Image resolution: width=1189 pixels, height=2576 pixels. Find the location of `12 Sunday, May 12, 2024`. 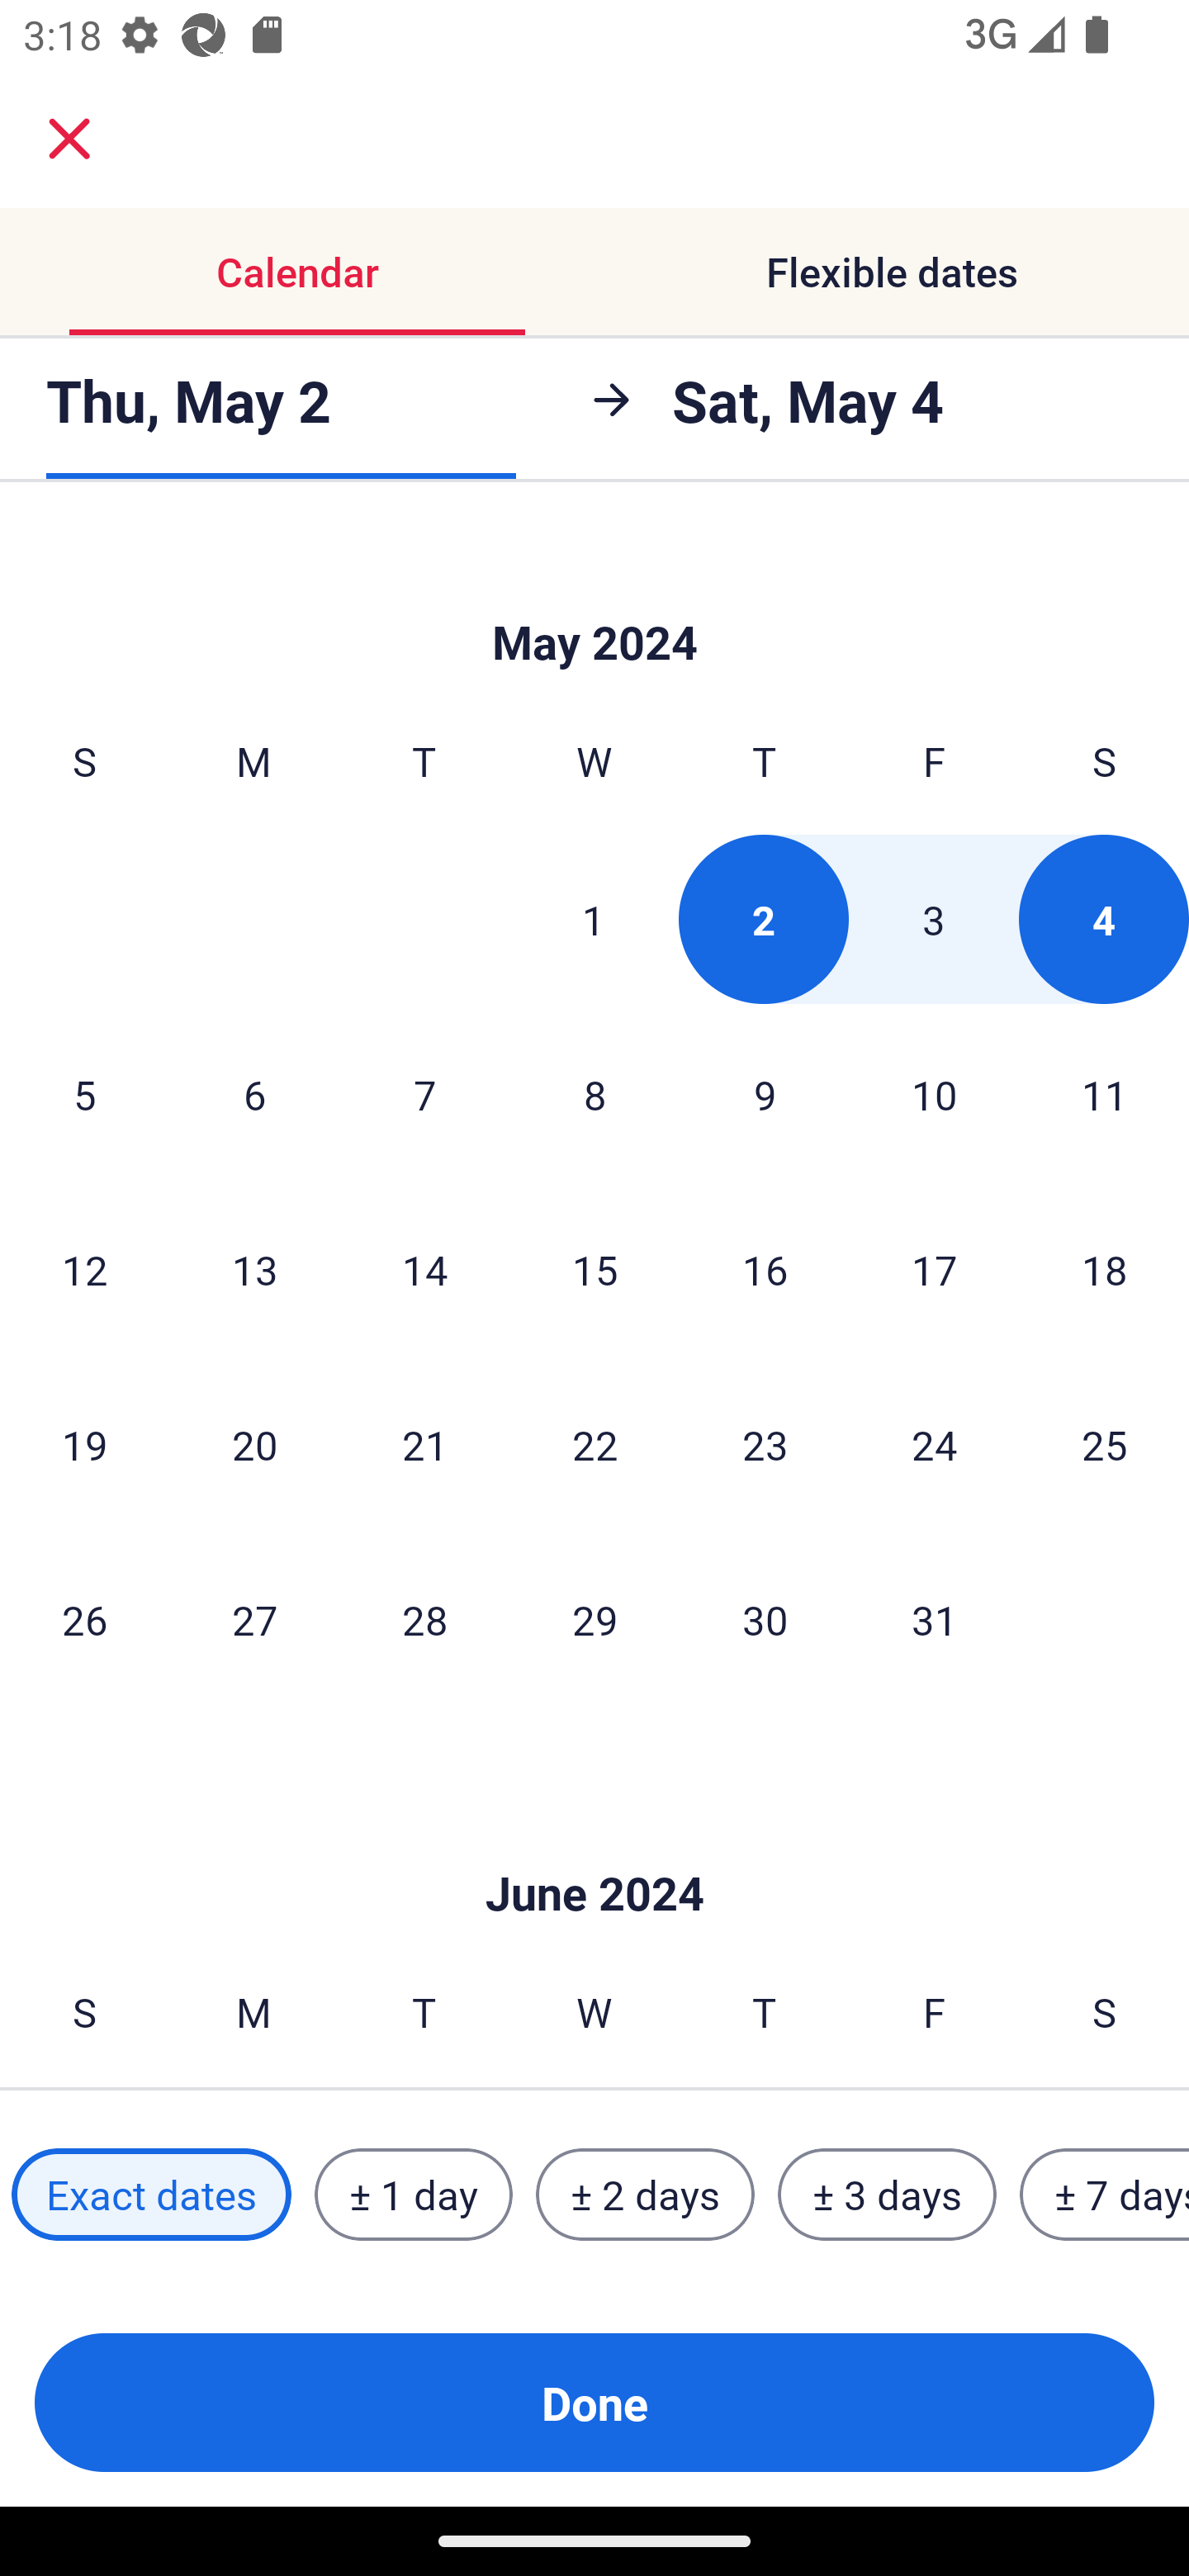

12 Sunday, May 12, 2024 is located at coordinates (84, 1270).